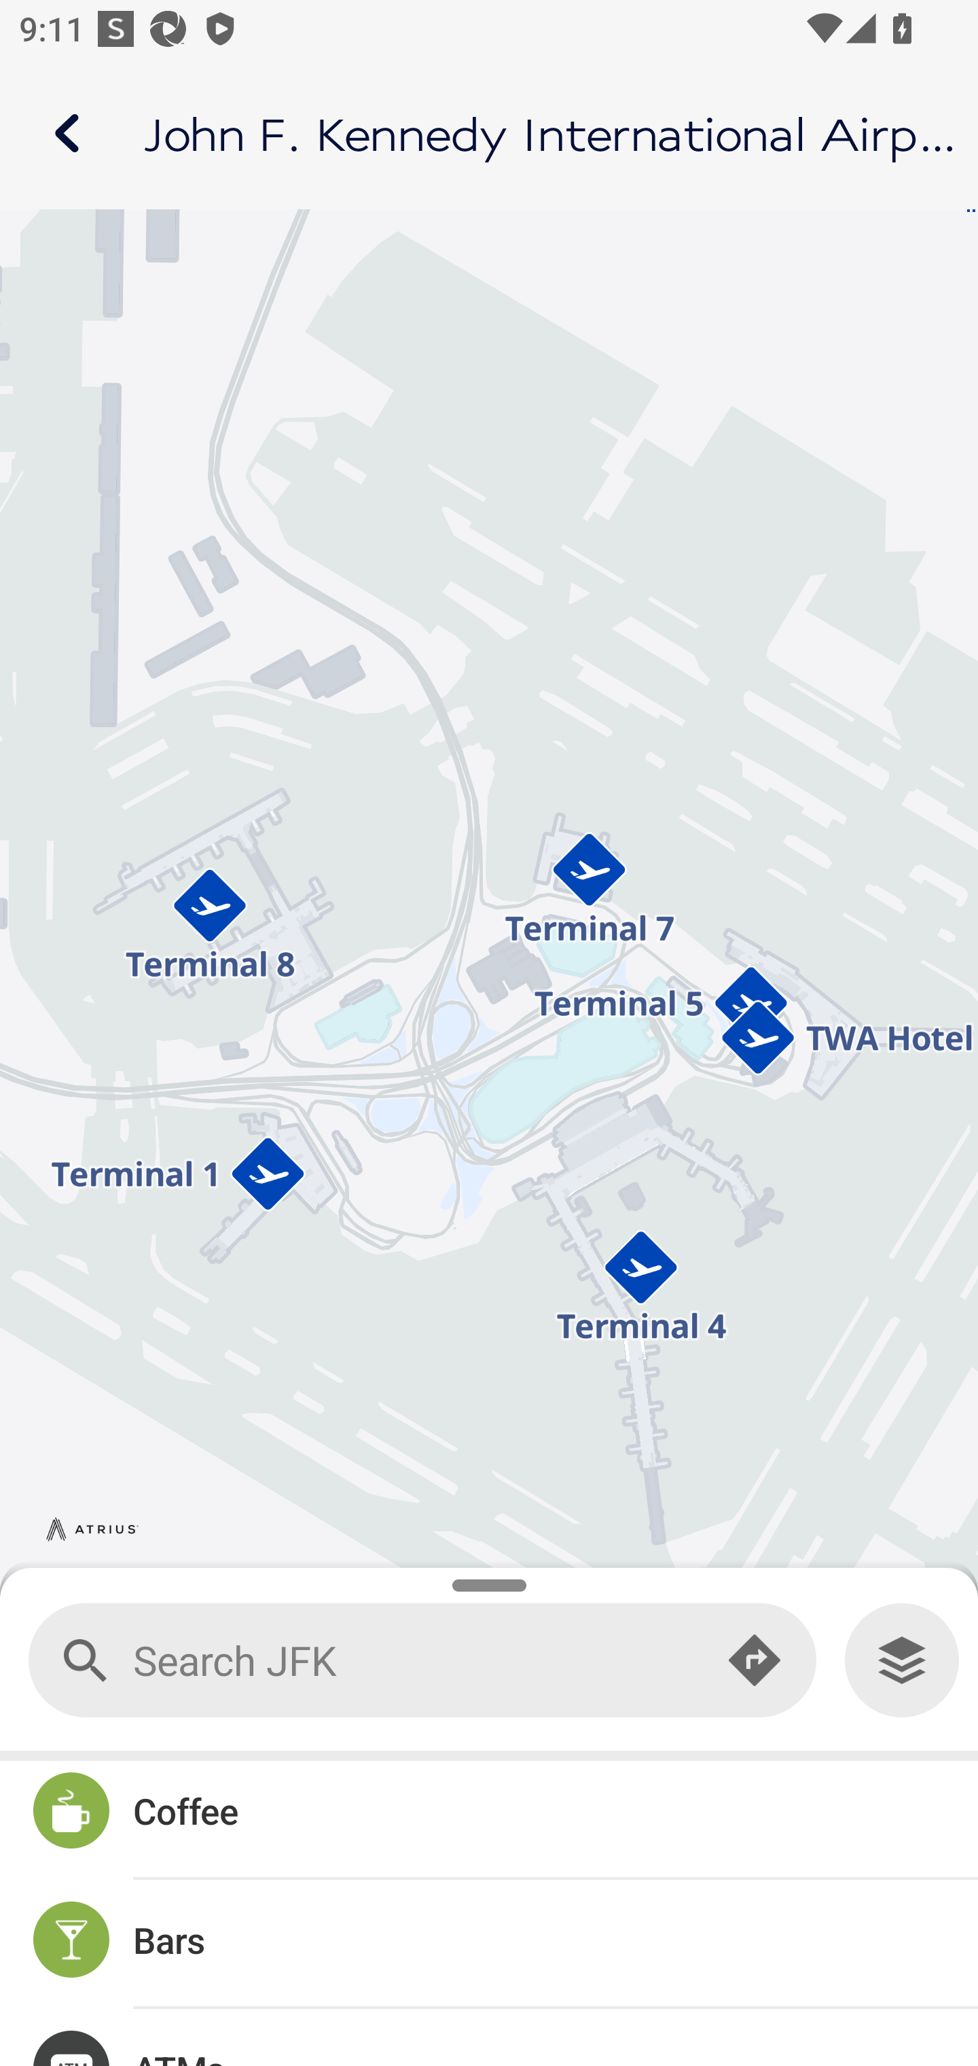  I want to click on Levels, so click(902, 1660).